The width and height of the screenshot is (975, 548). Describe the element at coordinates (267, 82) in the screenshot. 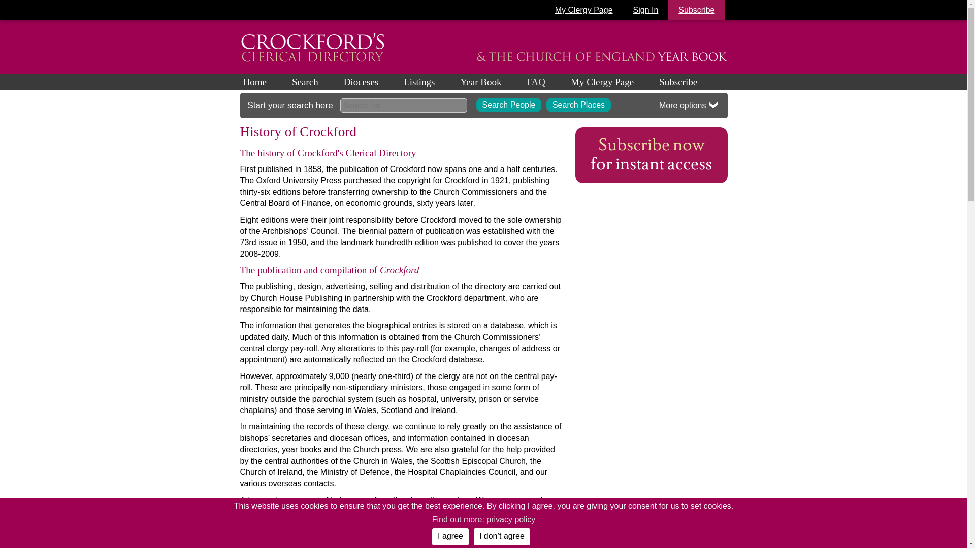

I see `Home` at that location.